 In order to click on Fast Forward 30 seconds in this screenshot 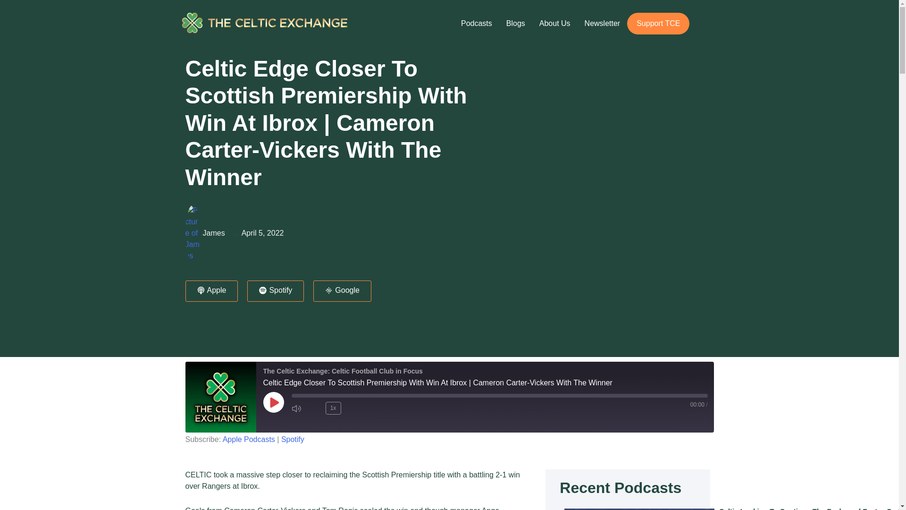, I will do `click(353, 408)`.